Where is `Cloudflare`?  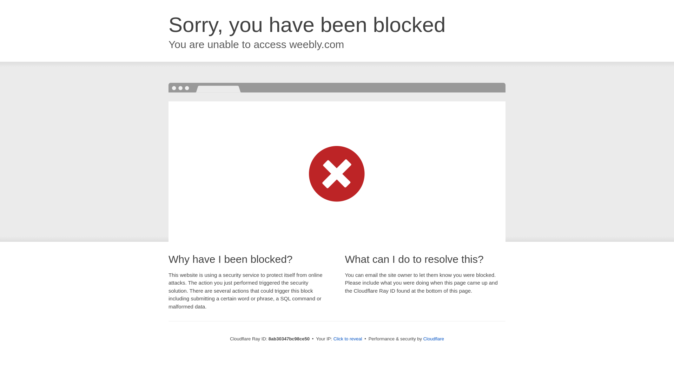 Cloudflare is located at coordinates (434, 339).